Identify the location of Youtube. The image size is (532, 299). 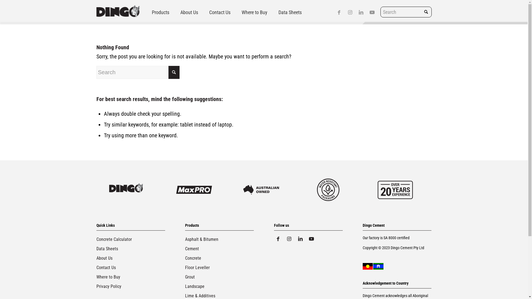
(311, 239).